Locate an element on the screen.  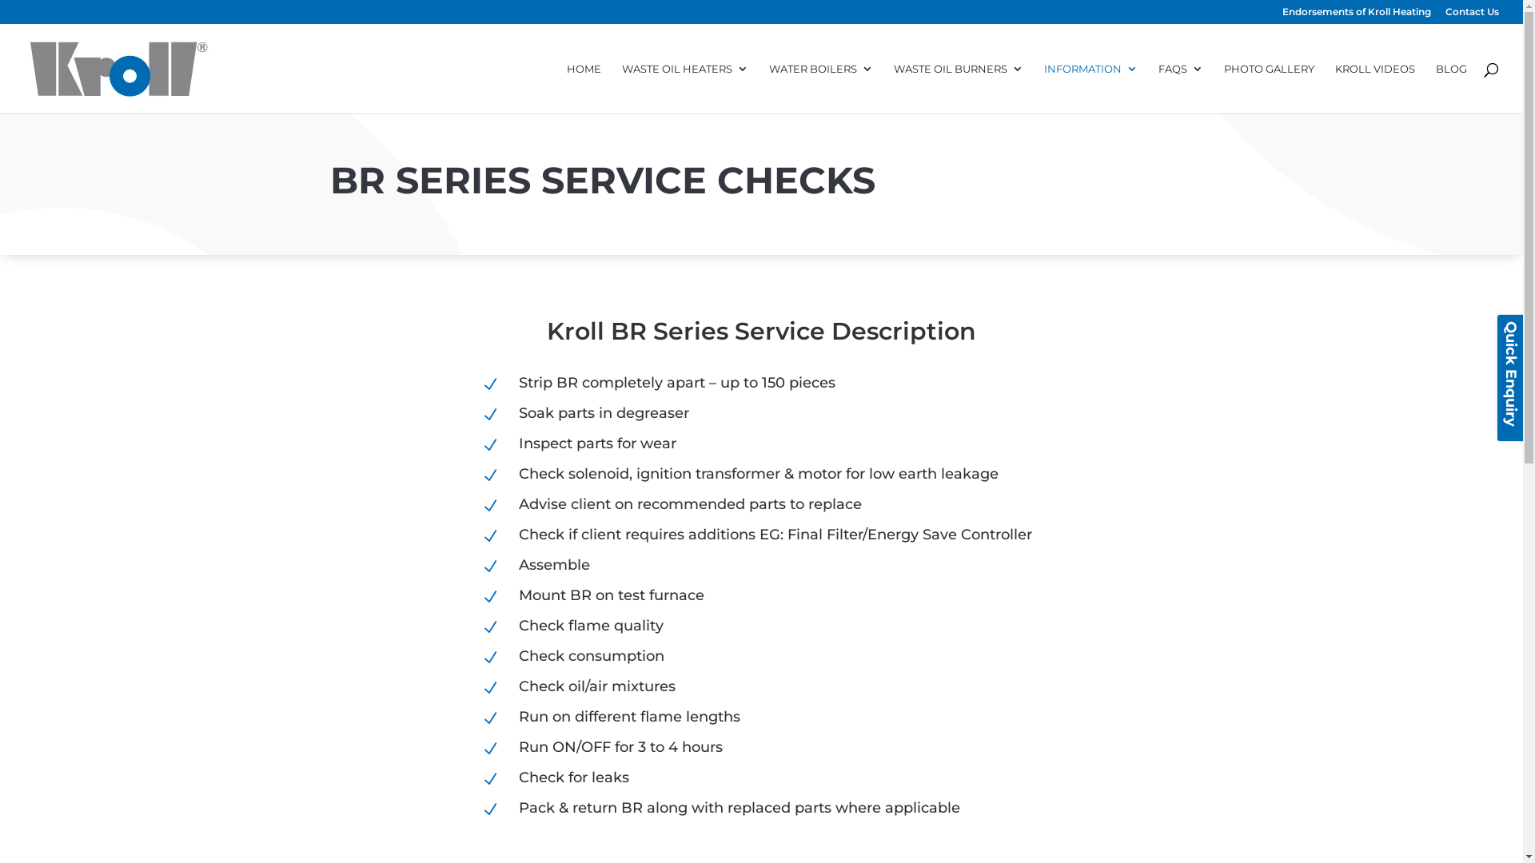
WASTE OIL HEATERS is located at coordinates (685, 88).